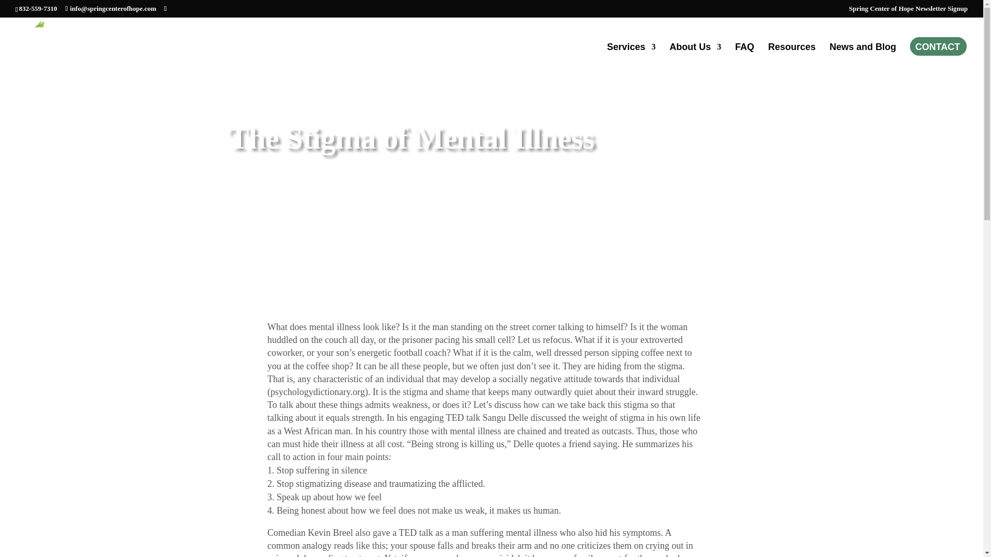 This screenshot has height=557, width=991. Describe the element at coordinates (38, 8) in the screenshot. I see `832-559-7310` at that location.